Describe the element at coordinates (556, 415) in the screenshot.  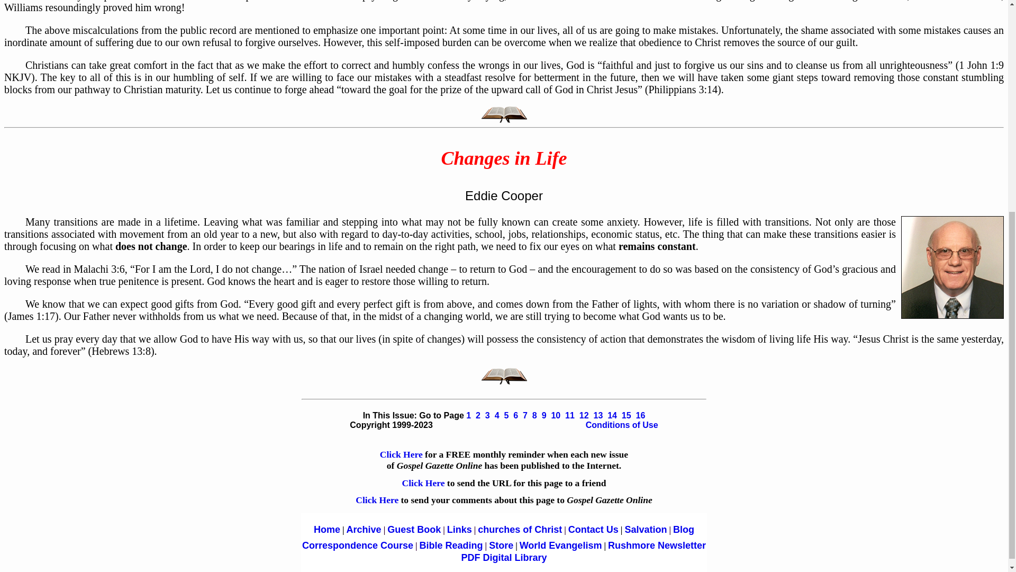
I see `10` at that location.